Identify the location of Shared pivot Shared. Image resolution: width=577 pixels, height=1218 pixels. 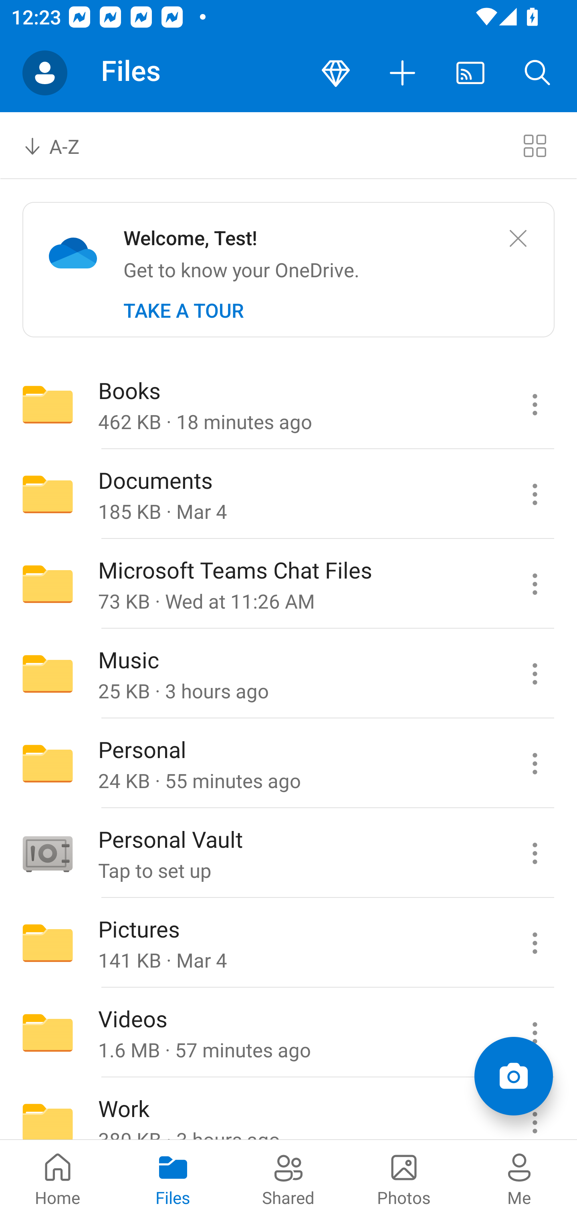
(288, 1179).